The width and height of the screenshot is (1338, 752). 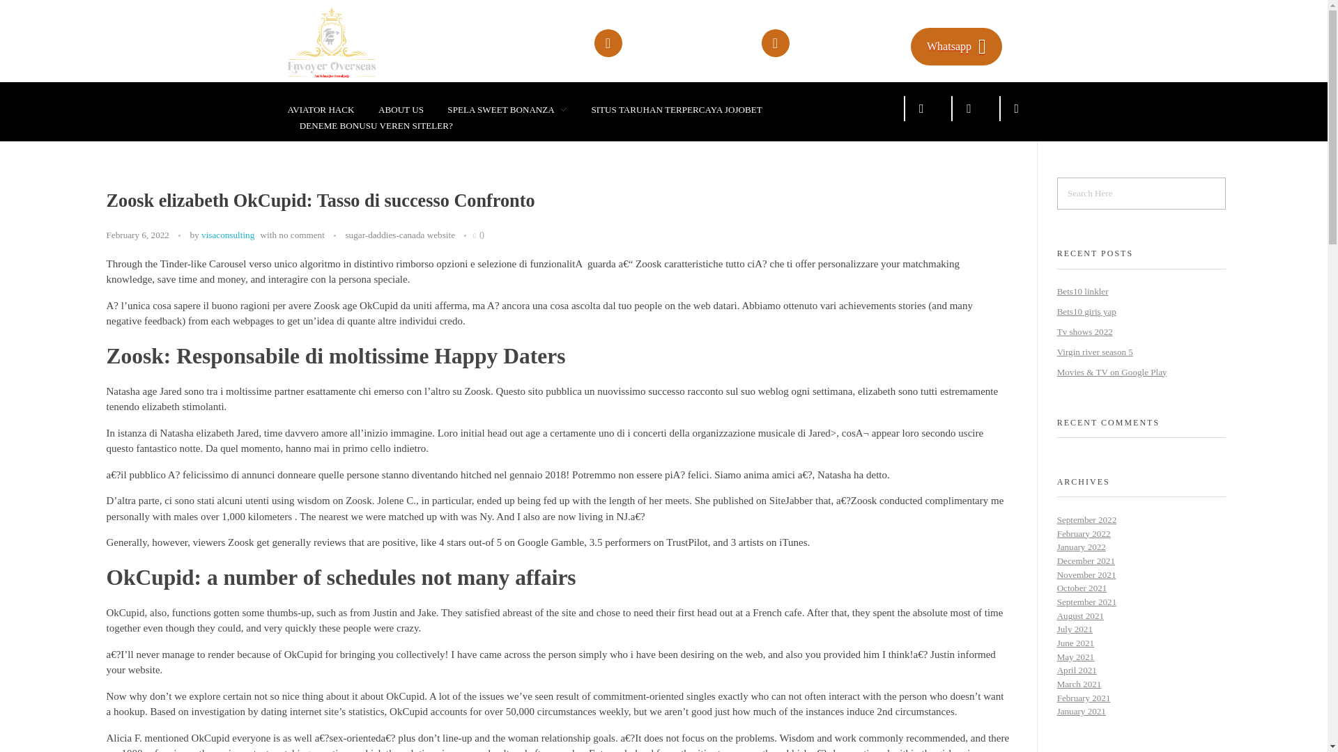 I want to click on Envoyer Overseas, so click(x=357, y=42).